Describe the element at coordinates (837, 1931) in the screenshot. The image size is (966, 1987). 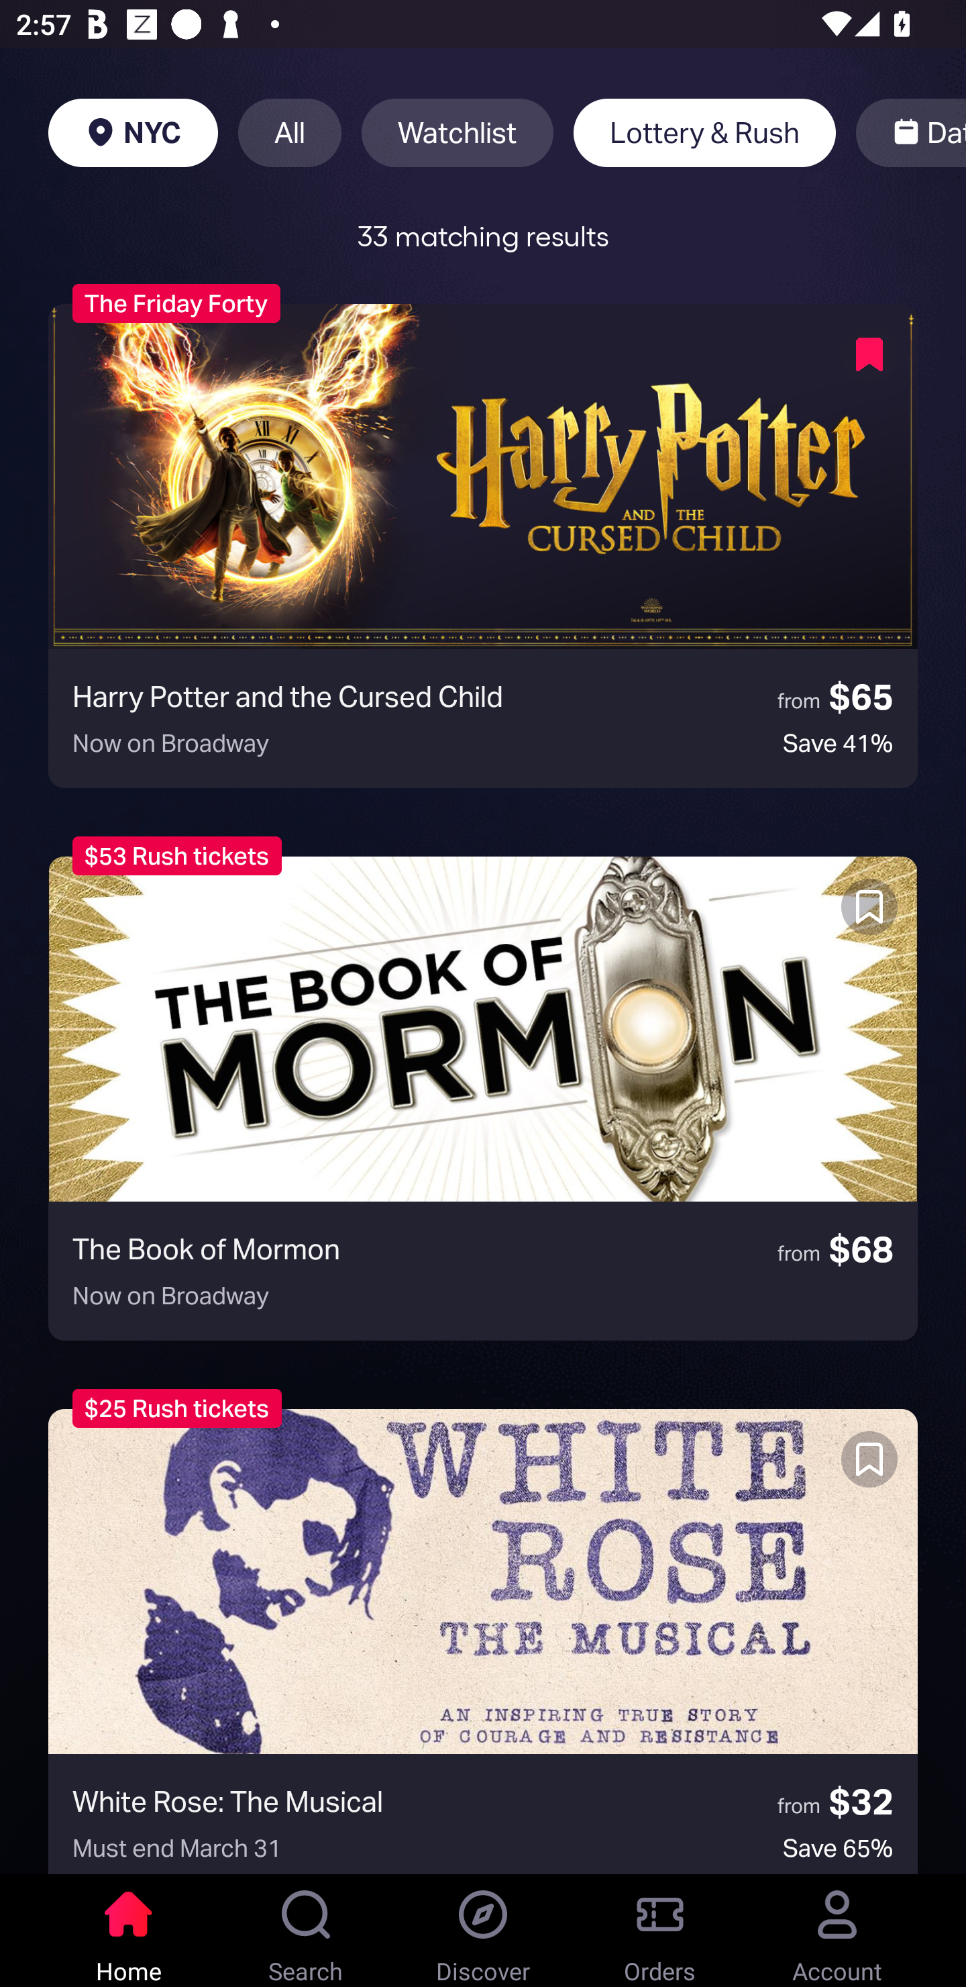
I see `Account` at that location.